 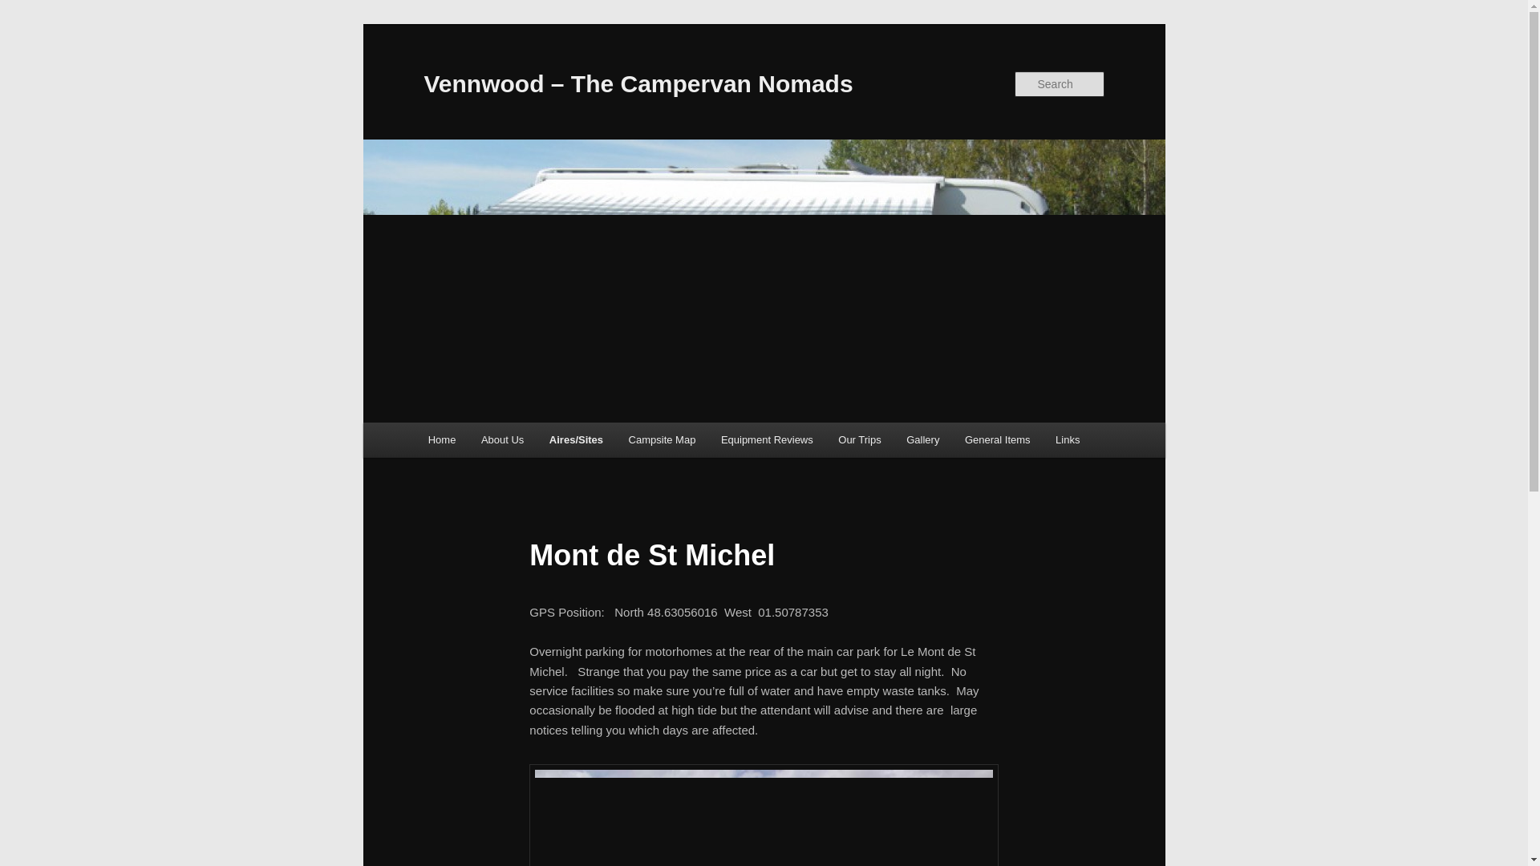 I want to click on Home, so click(x=441, y=439).